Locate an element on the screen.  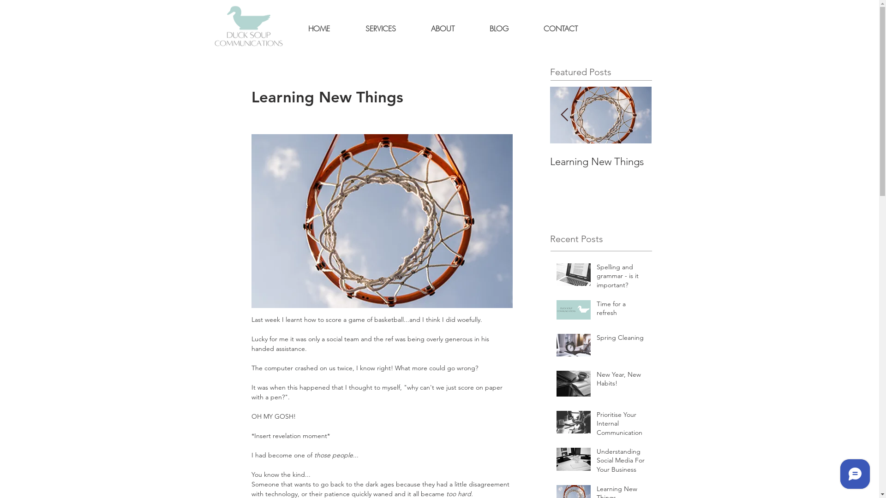
Time for a refresh is located at coordinates (621, 311).